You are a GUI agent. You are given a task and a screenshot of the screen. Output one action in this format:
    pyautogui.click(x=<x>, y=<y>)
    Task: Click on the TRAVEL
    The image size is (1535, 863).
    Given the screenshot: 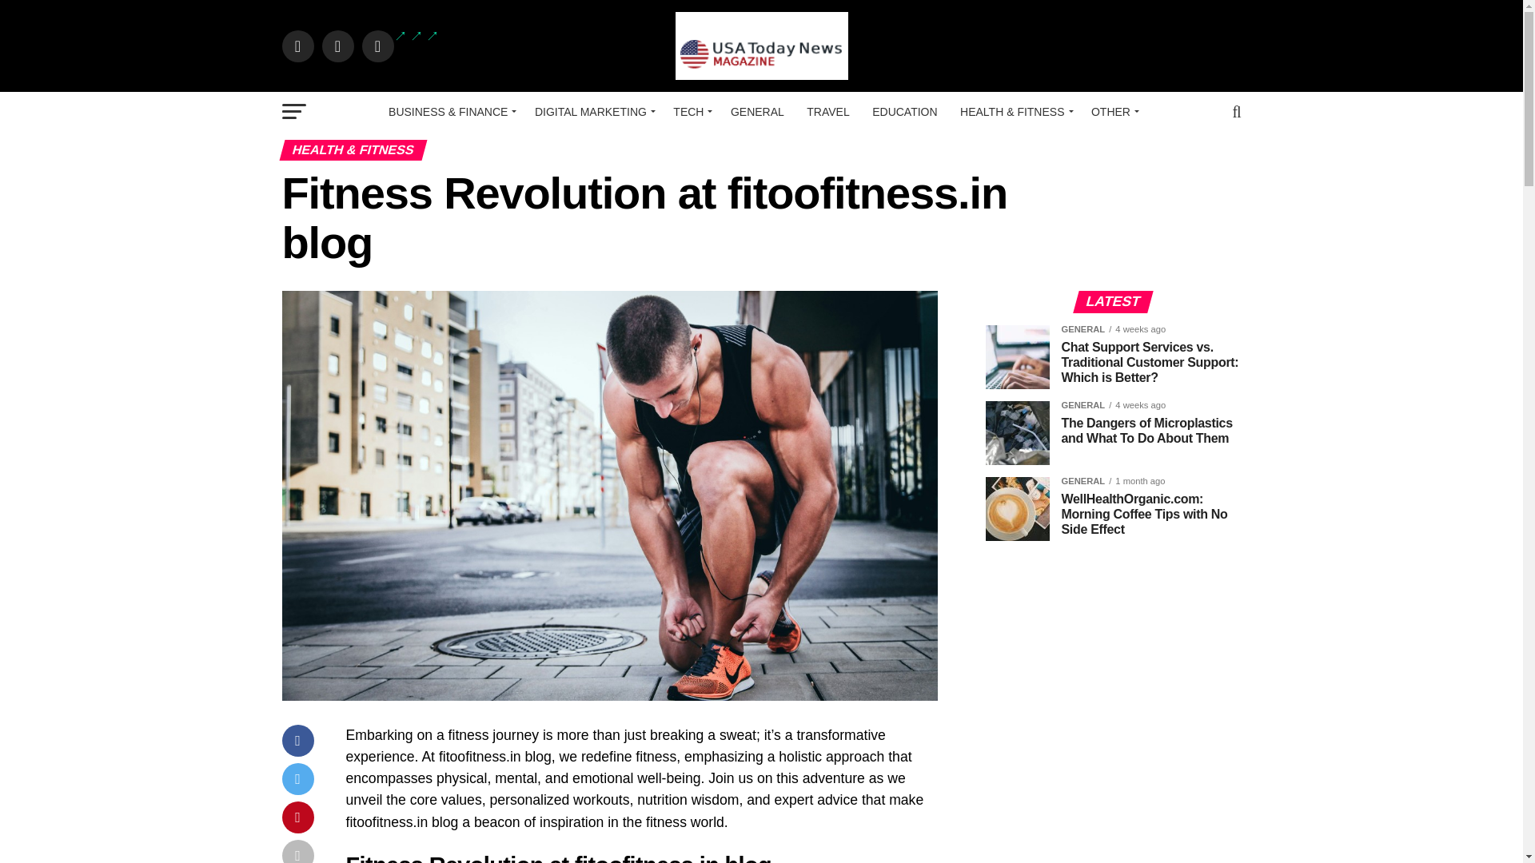 What is the action you would take?
    pyautogui.click(x=827, y=112)
    